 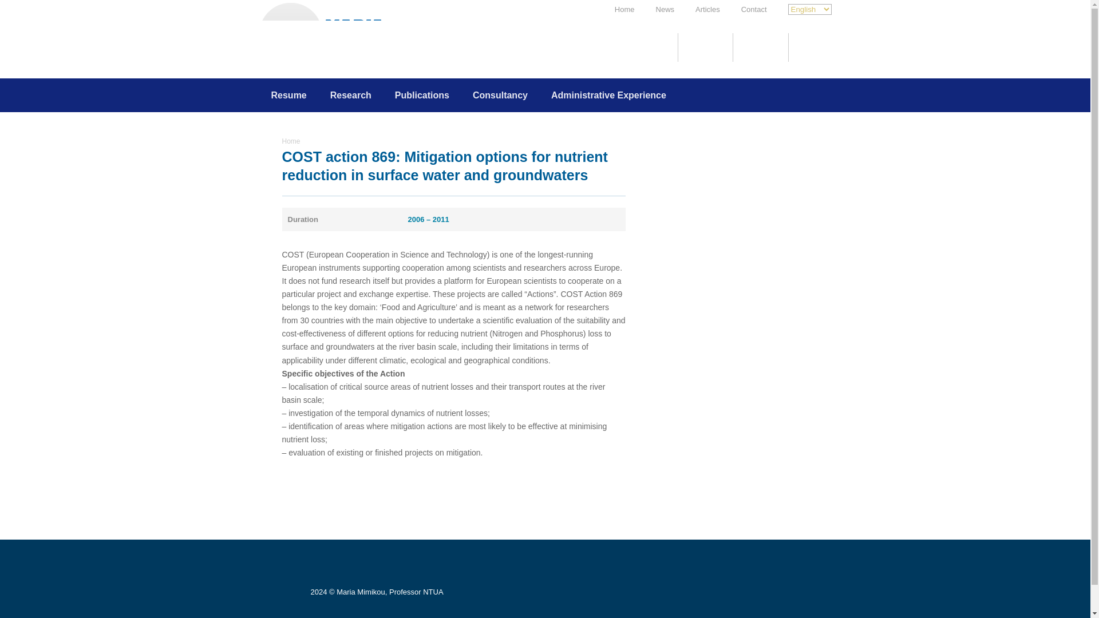 What do you see at coordinates (333, 62) in the screenshot?
I see `Maria Mimikou` at bounding box center [333, 62].